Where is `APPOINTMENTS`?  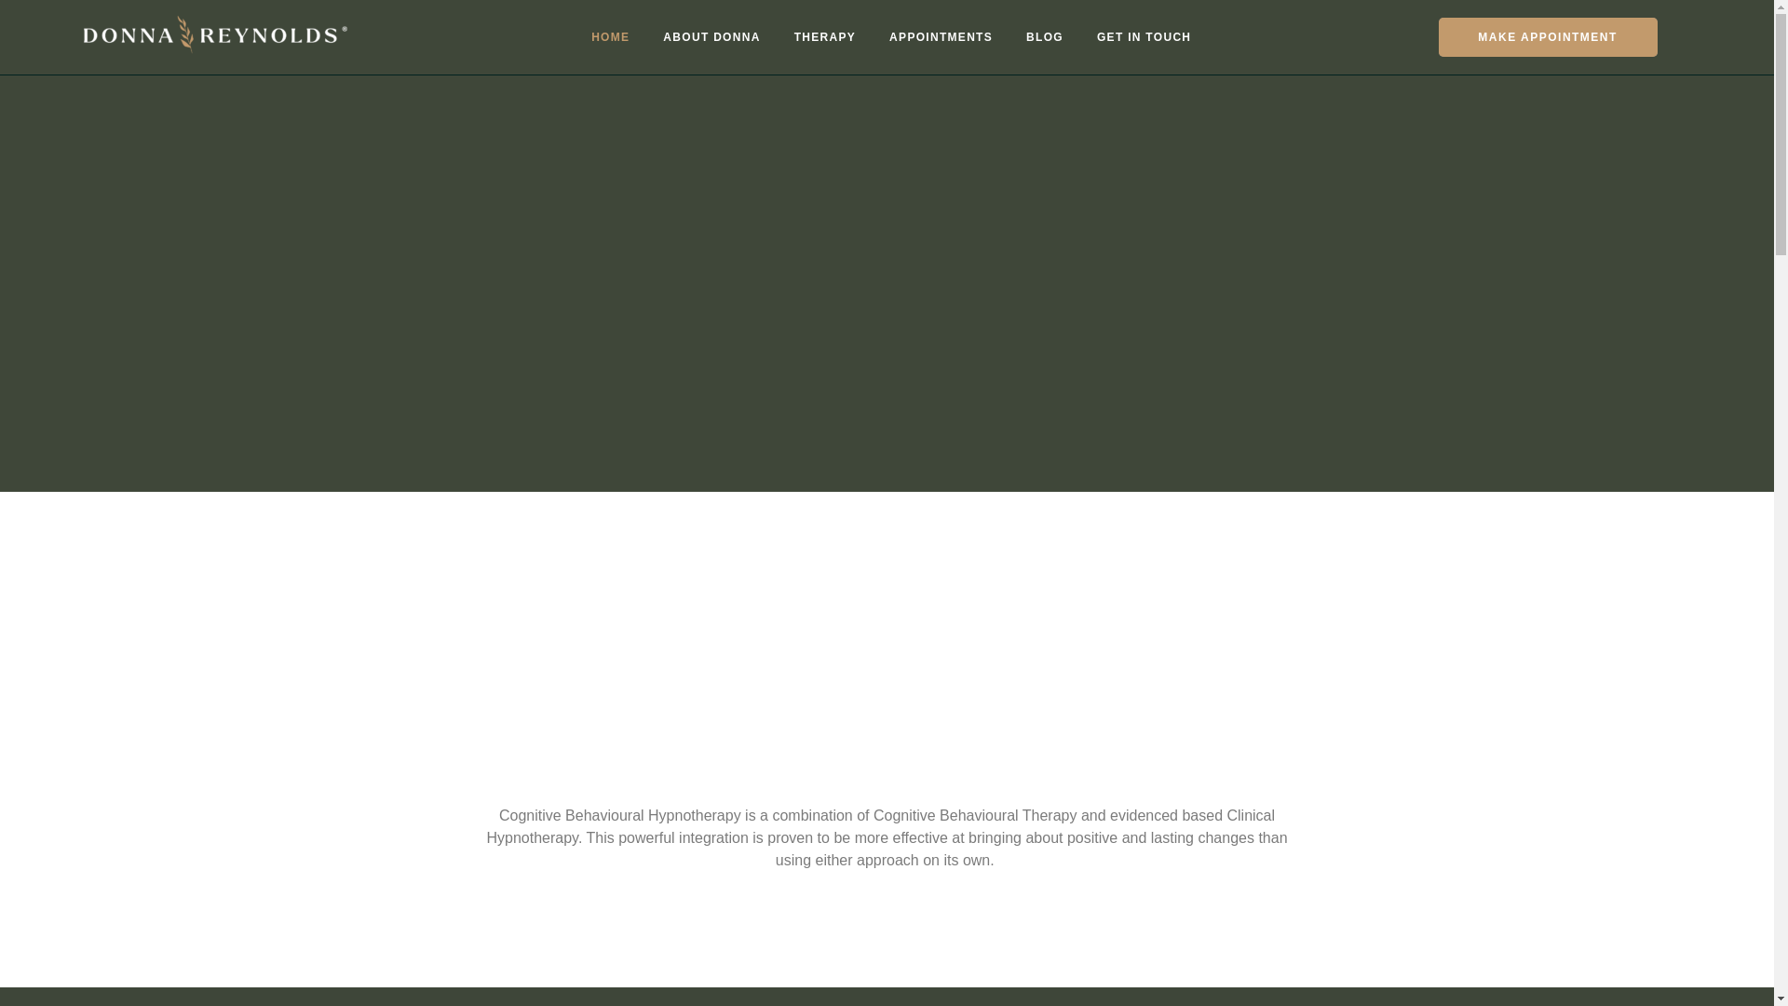
APPOINTMENTS is located at coordinates (941, 37).